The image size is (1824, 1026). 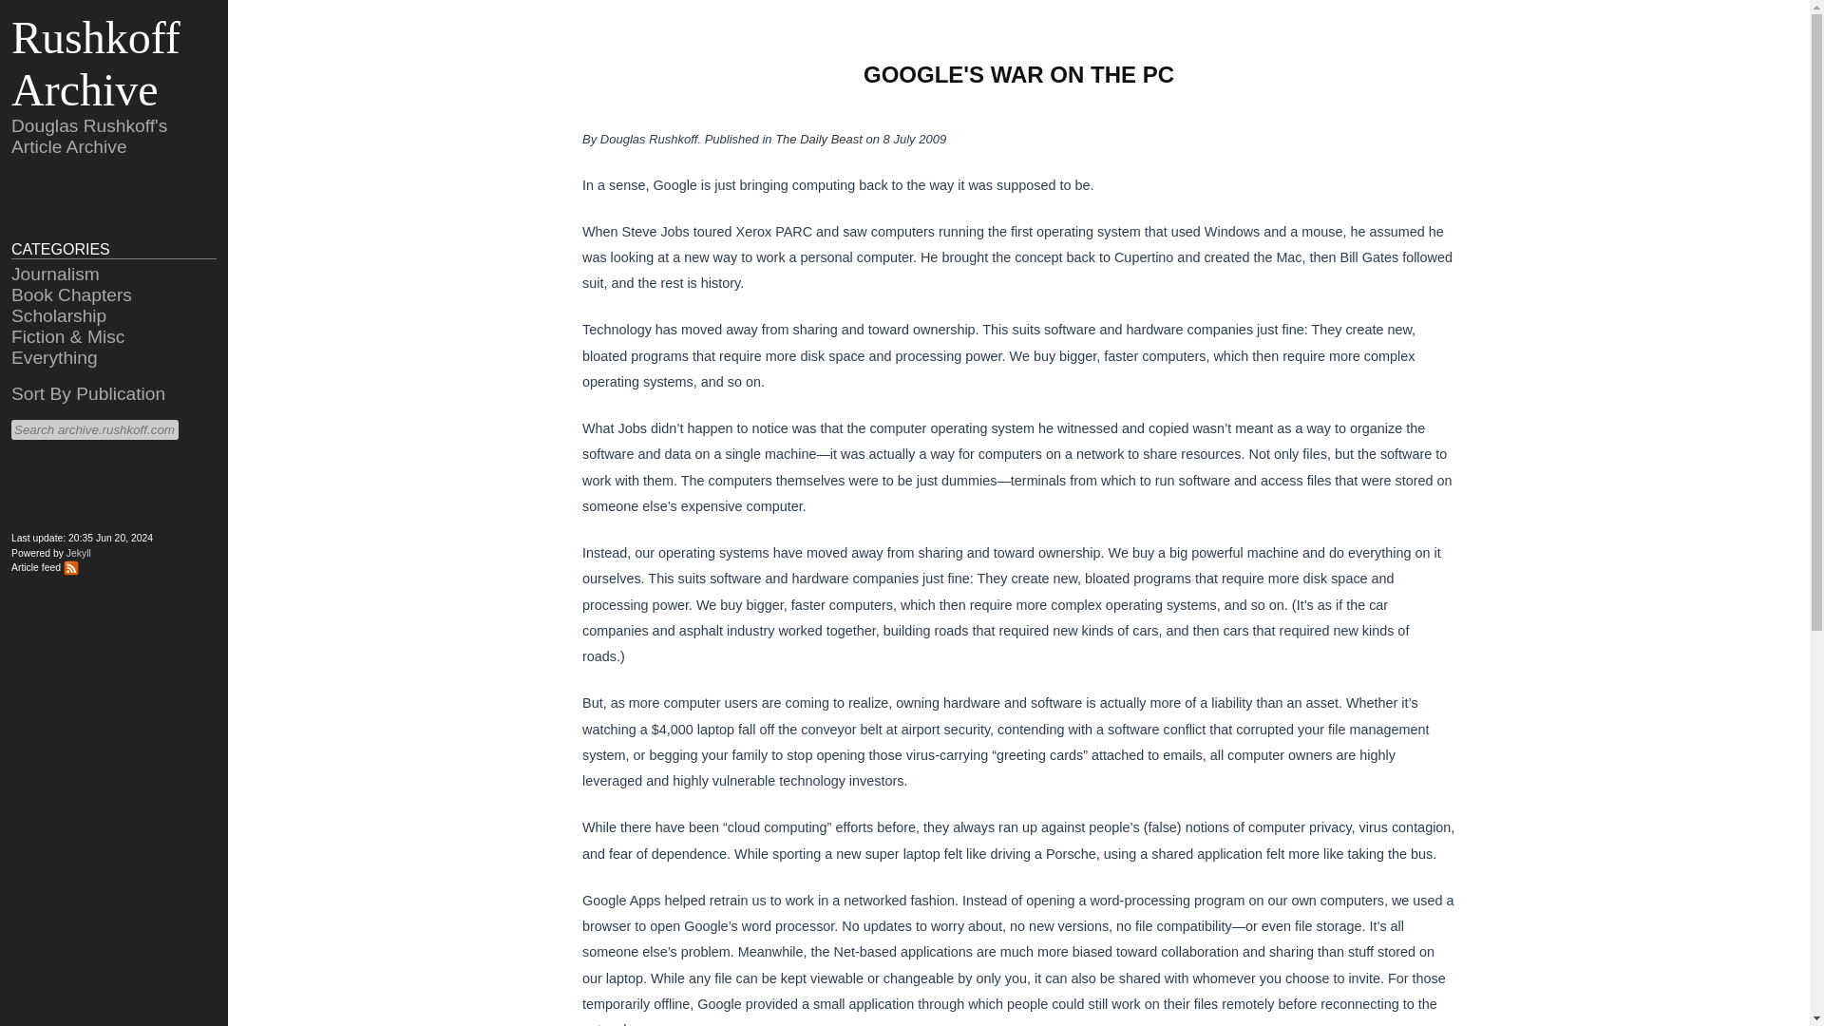 I want to click on Rushkoff Archive, so click(x=95, y=63).